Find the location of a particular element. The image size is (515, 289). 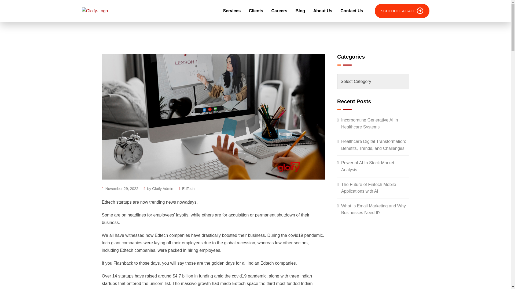

Posts by Gloify Admin is located at coordinates (163, 188).